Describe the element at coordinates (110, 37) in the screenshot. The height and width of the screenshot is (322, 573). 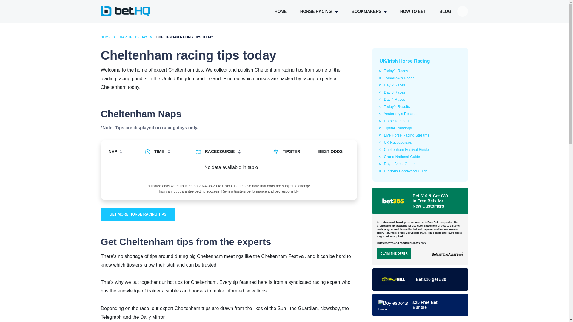
I see `HOME` at that location.